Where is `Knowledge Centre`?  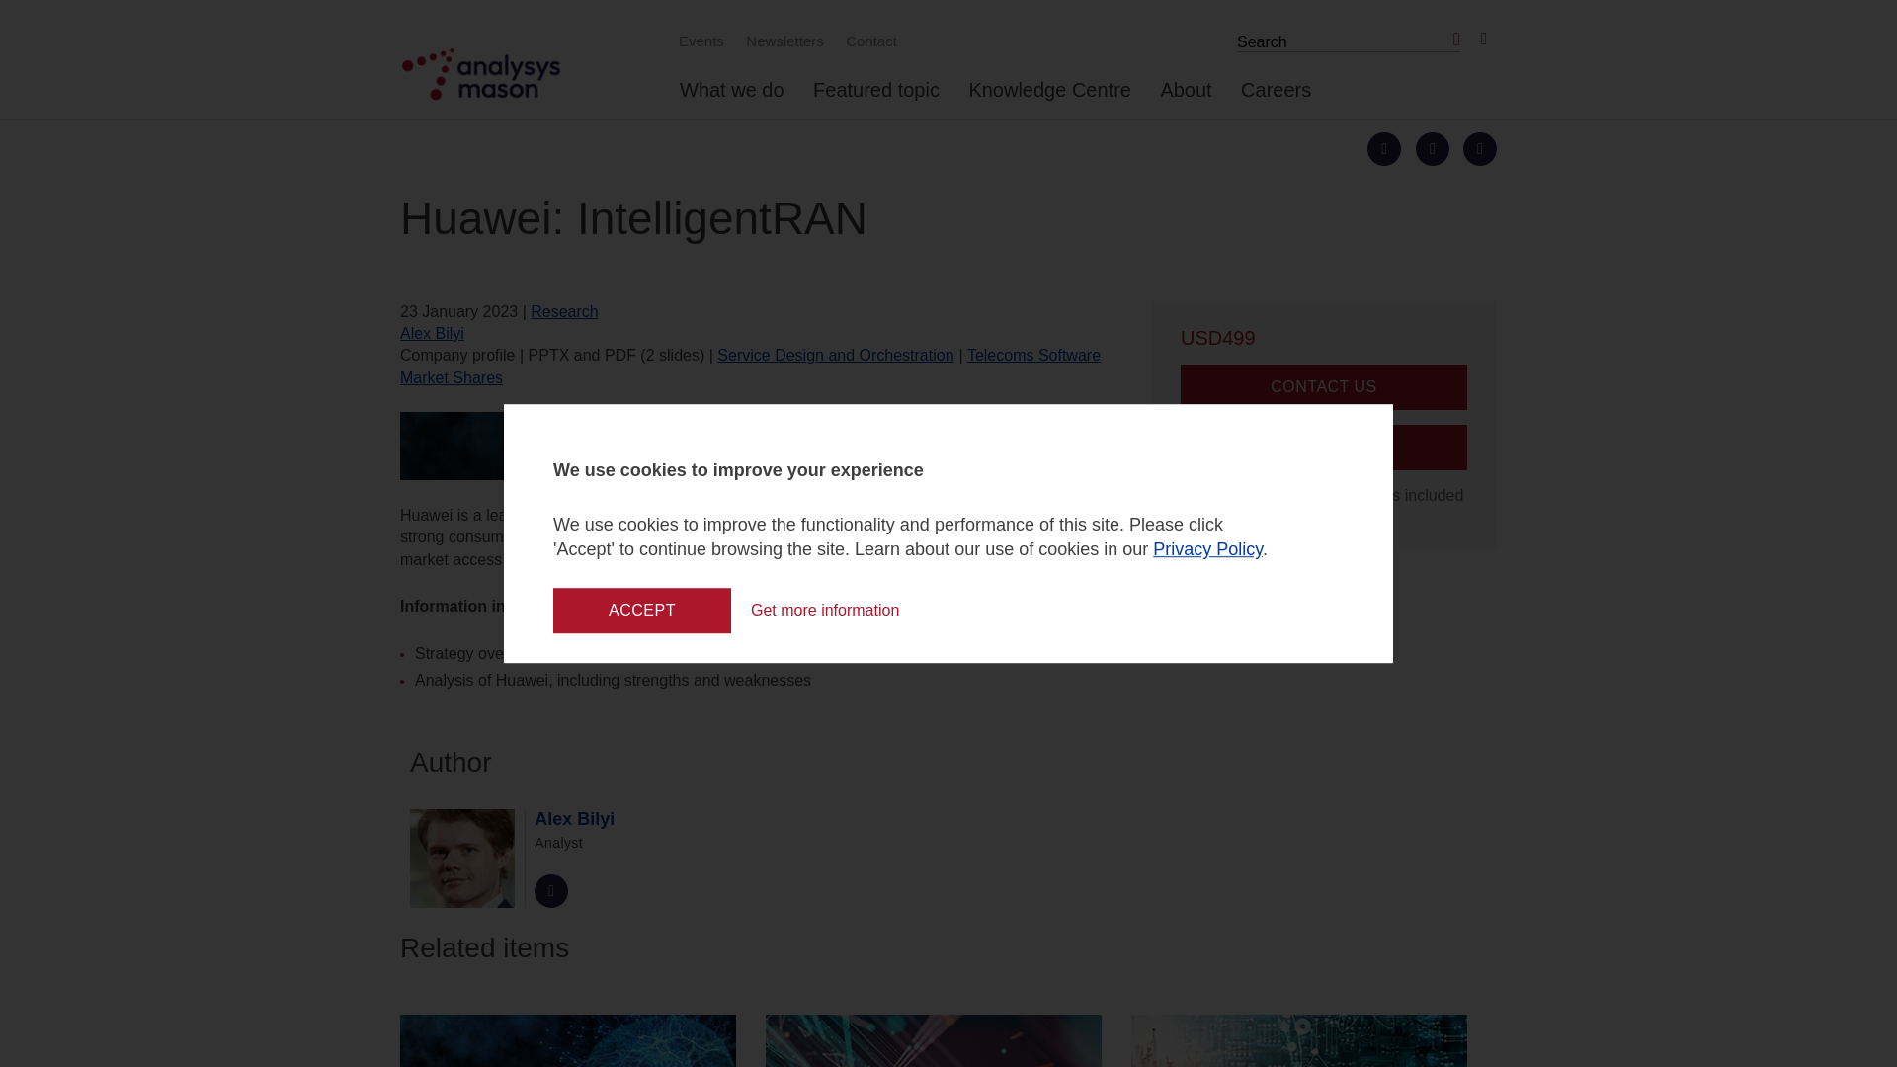 Knowledge Centre is located at coordinates (1049, 98).